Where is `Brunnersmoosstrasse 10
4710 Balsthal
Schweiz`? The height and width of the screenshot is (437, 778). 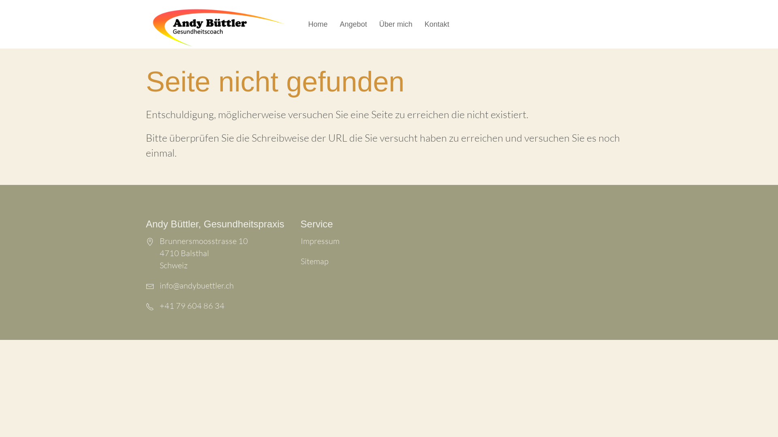 Brunnersmoosstrasse 10
4710 Balsthal
Schweiz is located at coordinates (214, 241).